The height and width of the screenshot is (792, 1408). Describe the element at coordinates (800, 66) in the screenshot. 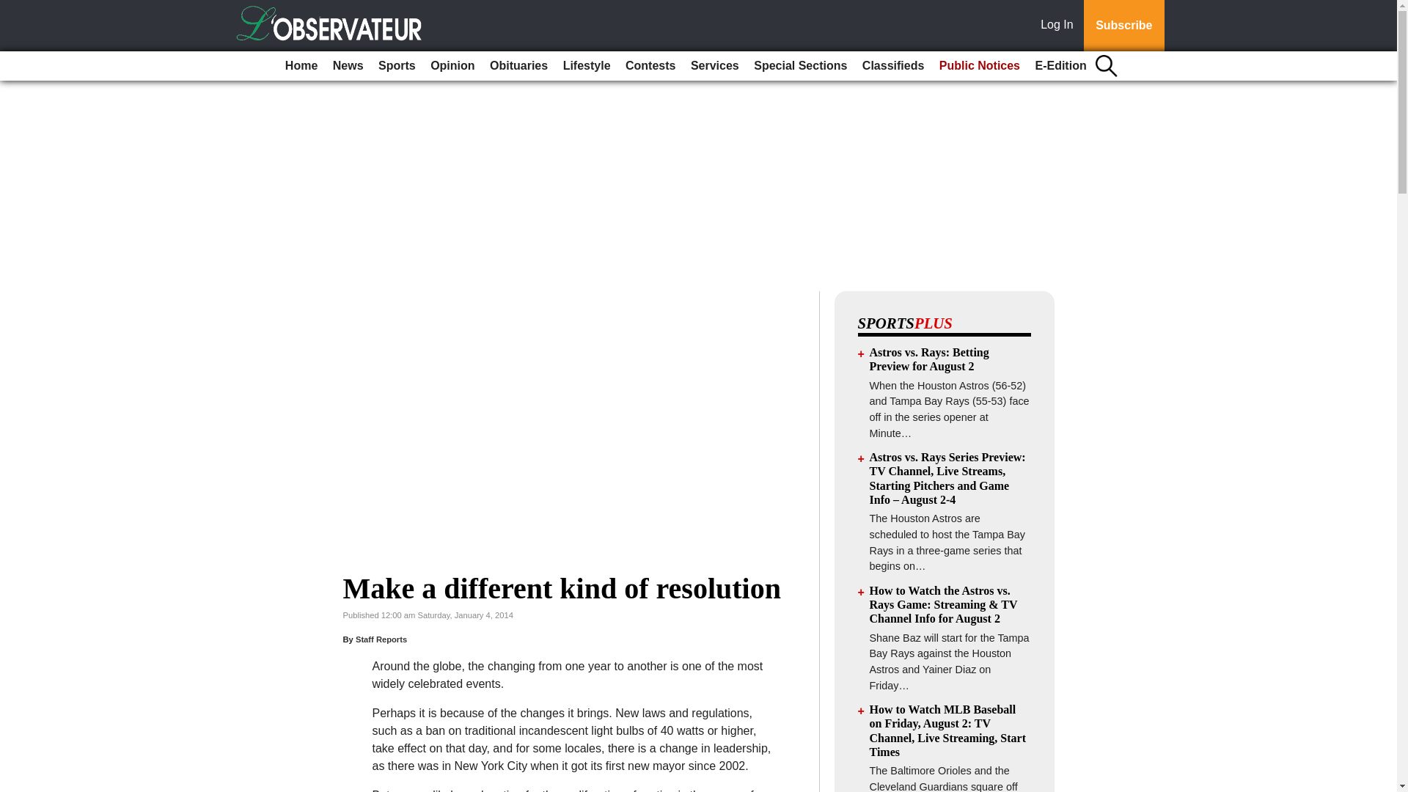

I see `Special Sections` at that location.